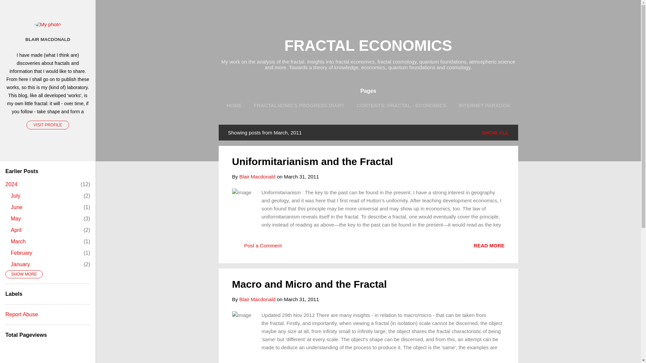  I want to click on Post a Comment, so click(257, 247).